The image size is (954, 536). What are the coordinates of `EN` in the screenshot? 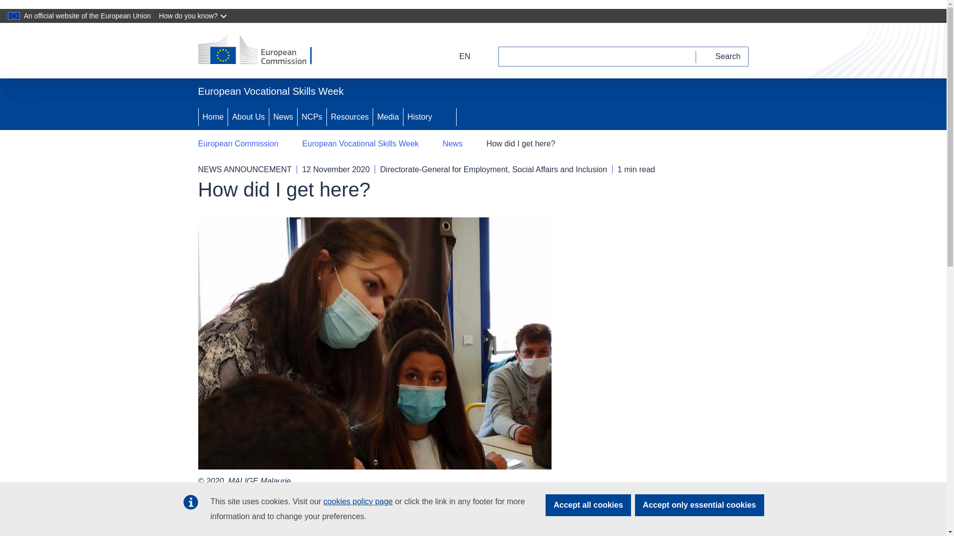 It's located at (458, 56).